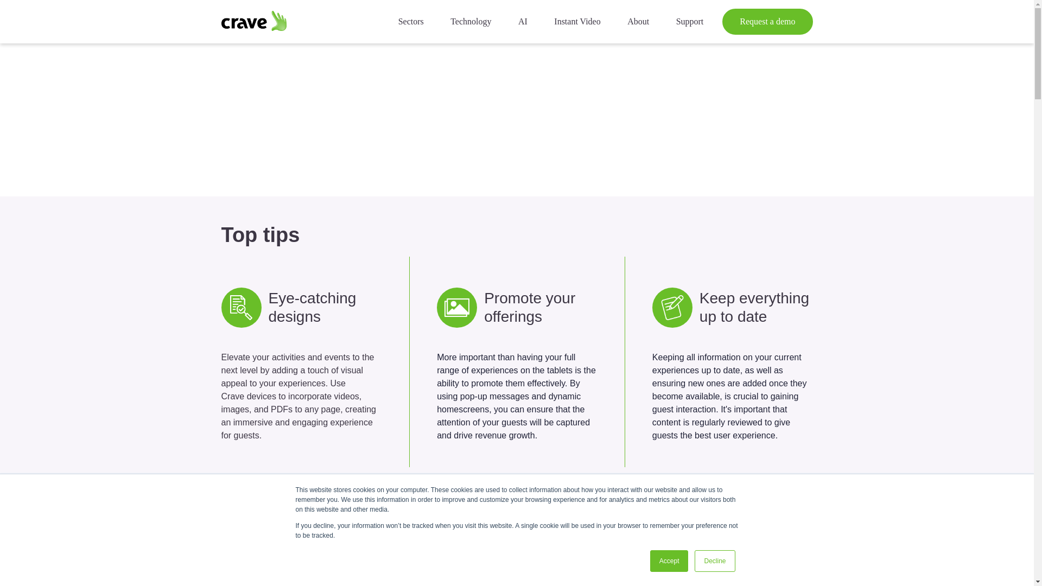 This screenshot has height=586, width=1042. Describe the element at coordinates (411, 22) in the screenshot. I see `Sectors` at that location.